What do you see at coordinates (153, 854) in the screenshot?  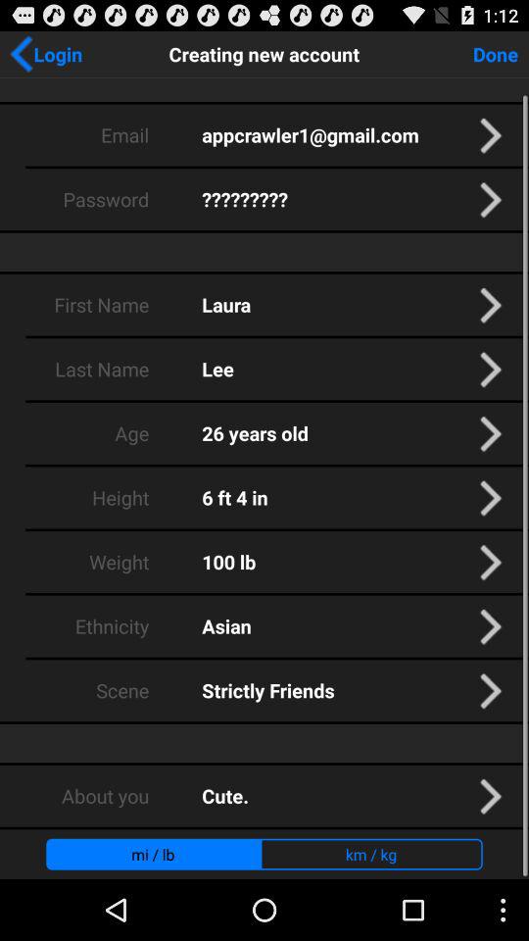 I see `turn off mi / lb app` at bounding box center [153, 854].